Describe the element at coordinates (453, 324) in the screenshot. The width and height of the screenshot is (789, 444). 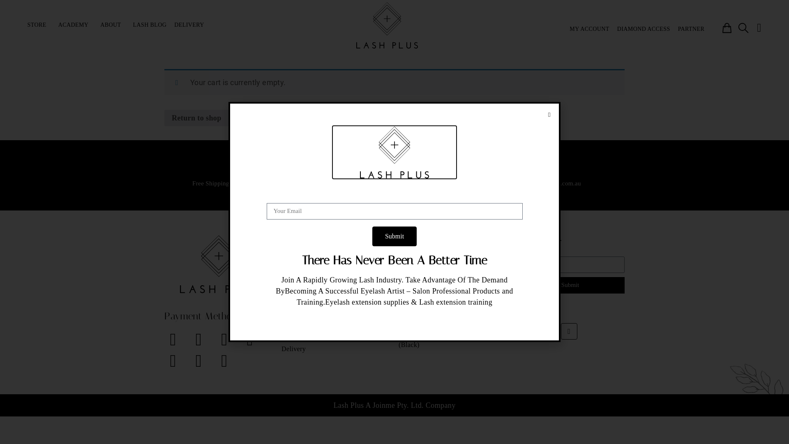
I see `Lash+ Primer` at that location.